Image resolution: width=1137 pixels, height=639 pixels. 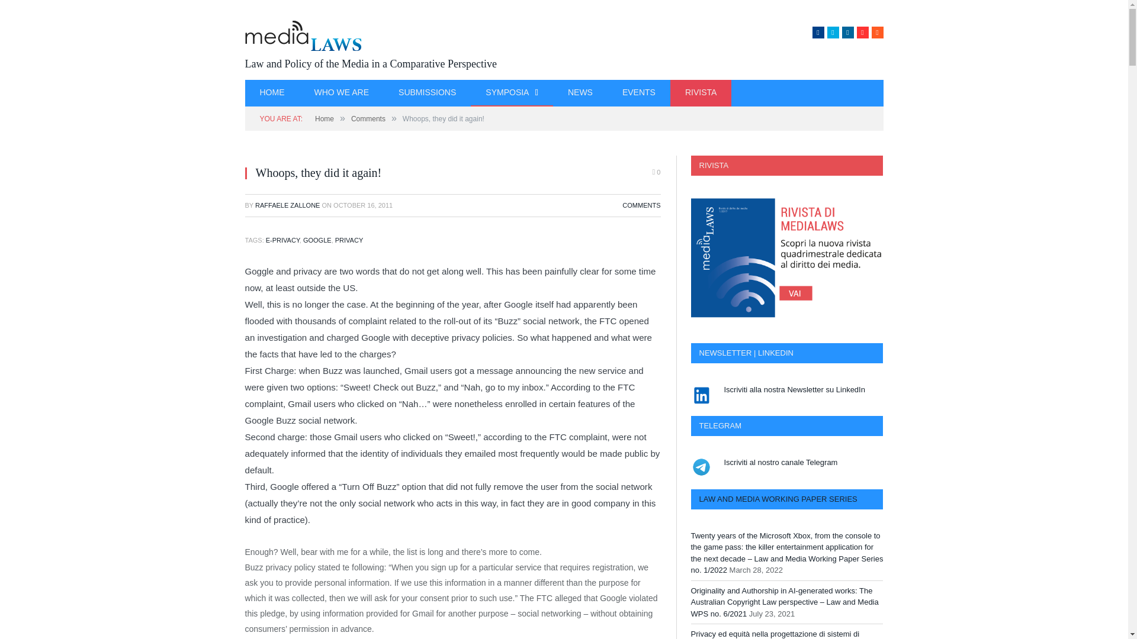 What do you see at coordinates (862, 32) in the screenshot?
I see `YouTube` at bounding box center [862, 32].